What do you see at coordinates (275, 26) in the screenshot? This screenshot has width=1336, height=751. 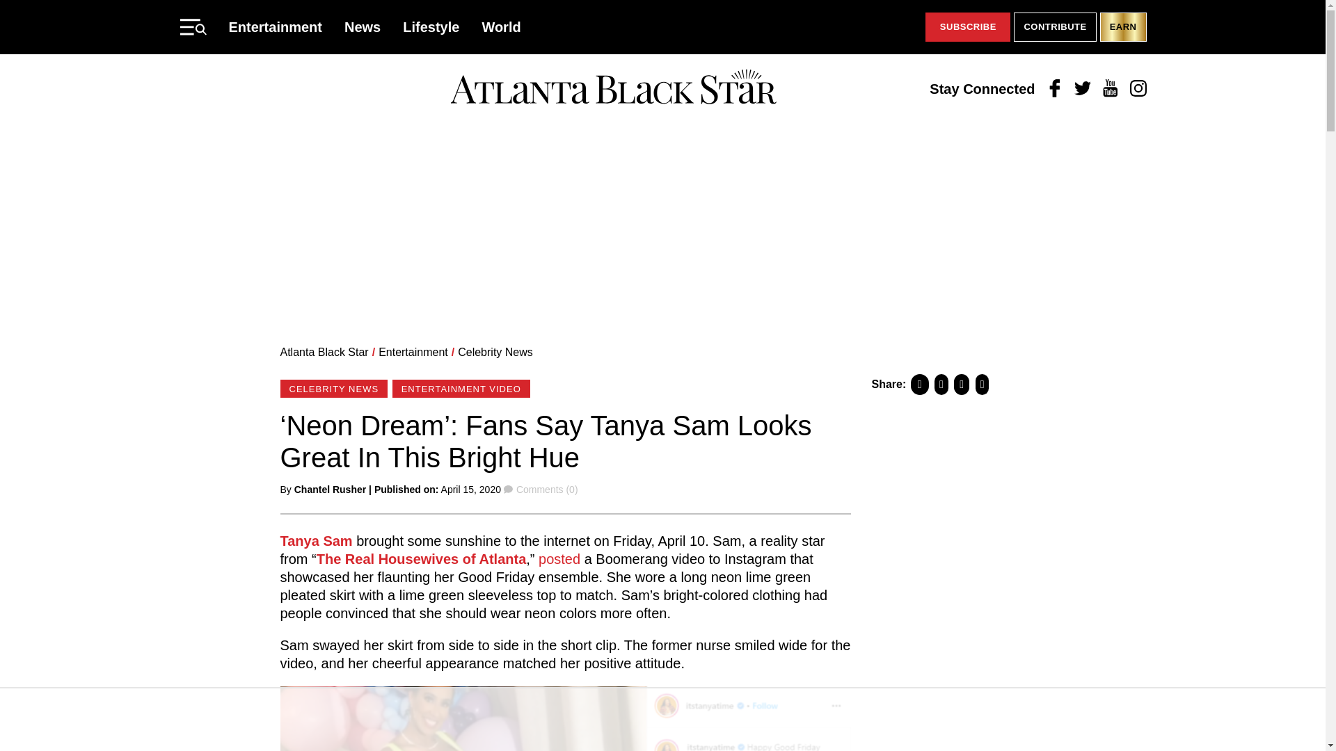 I see `Entertainment` at bounding box center [275, 26].